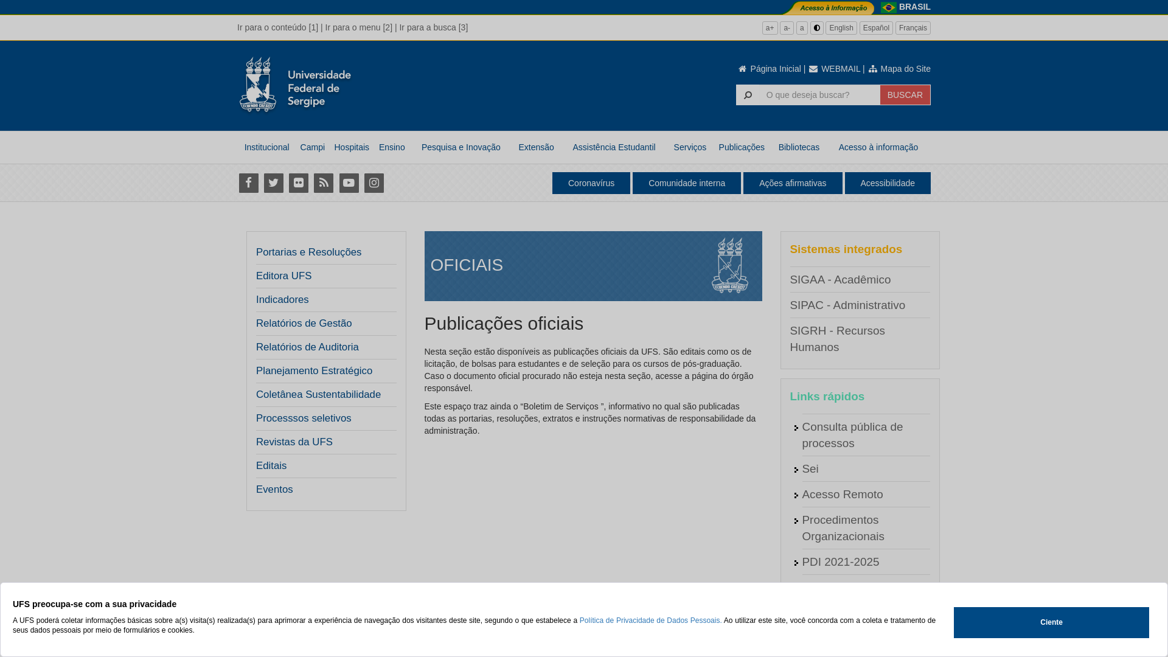  I want to click on Procedimentos Organizacionais, so click(843, 528).